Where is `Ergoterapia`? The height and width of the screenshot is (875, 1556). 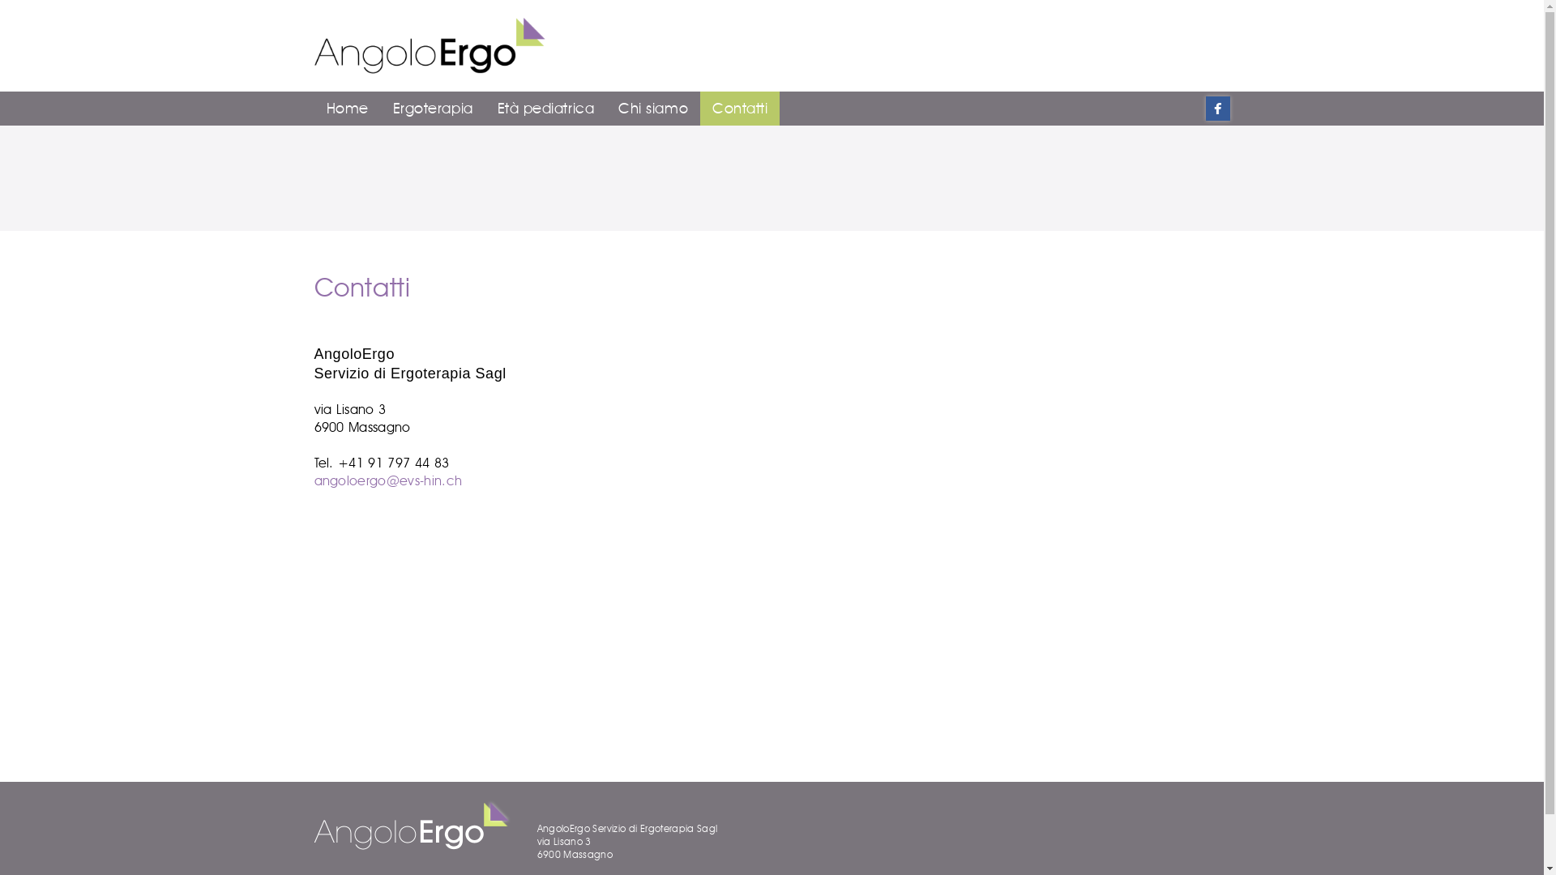
Ergoterapia is located at coordinates (433, 109).